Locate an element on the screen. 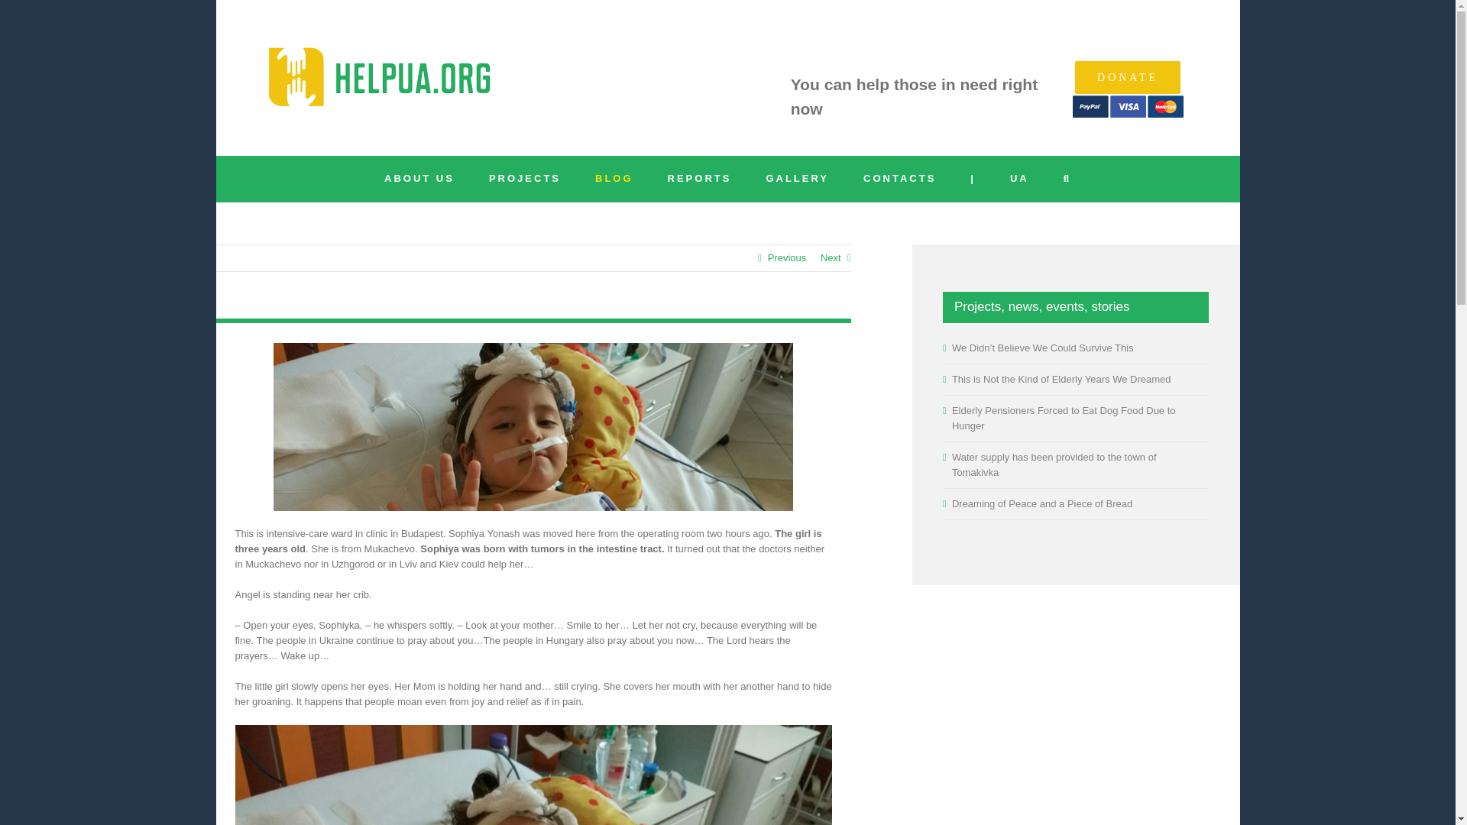 Image resolution: width=1467 pixels, height=825 pixels. Dreaming of Peace and a Piece of Bread is located at coordinates (1042, 504).